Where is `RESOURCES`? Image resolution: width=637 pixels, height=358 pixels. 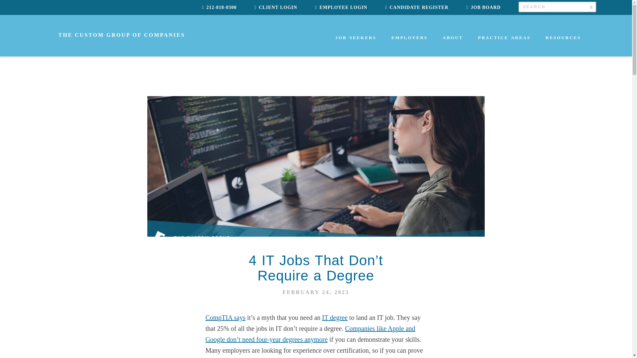 RESOURCES is located at coordinates (564, 46).